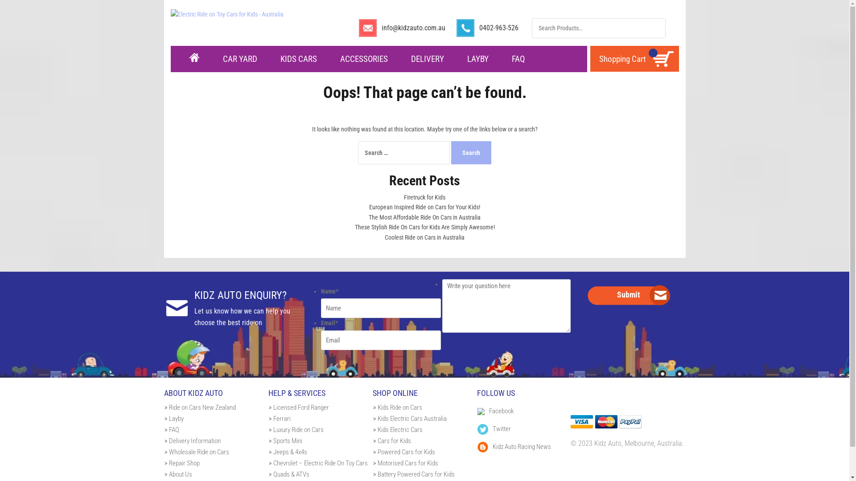 This screenshot has height=481, width=856. Describe the element at coordinates (287, 441) in the screenshot. I see `Sports Mini` at that location.